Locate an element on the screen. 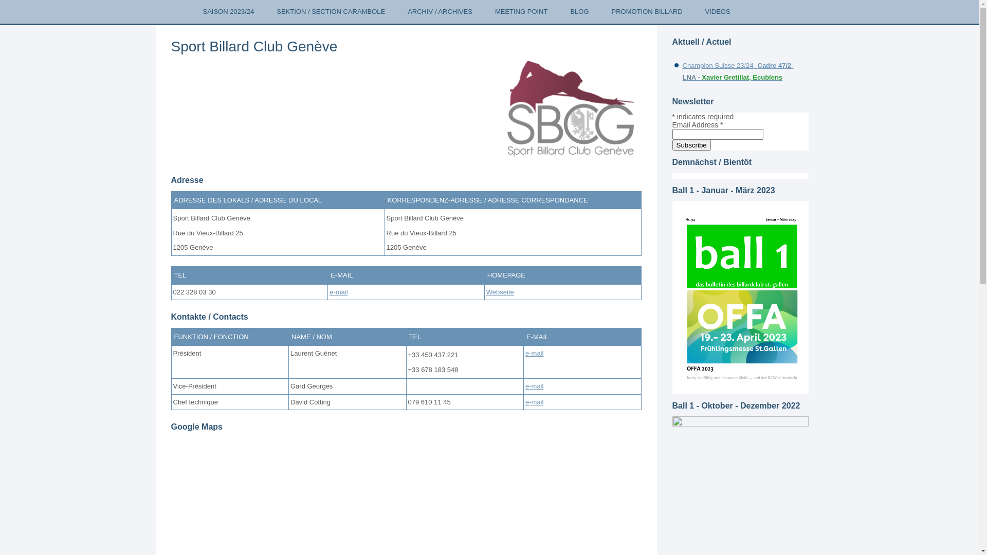 The image size is (987, 555). SEKTION / SECTION CARAMBOLE is located at coordinates (331, 12).